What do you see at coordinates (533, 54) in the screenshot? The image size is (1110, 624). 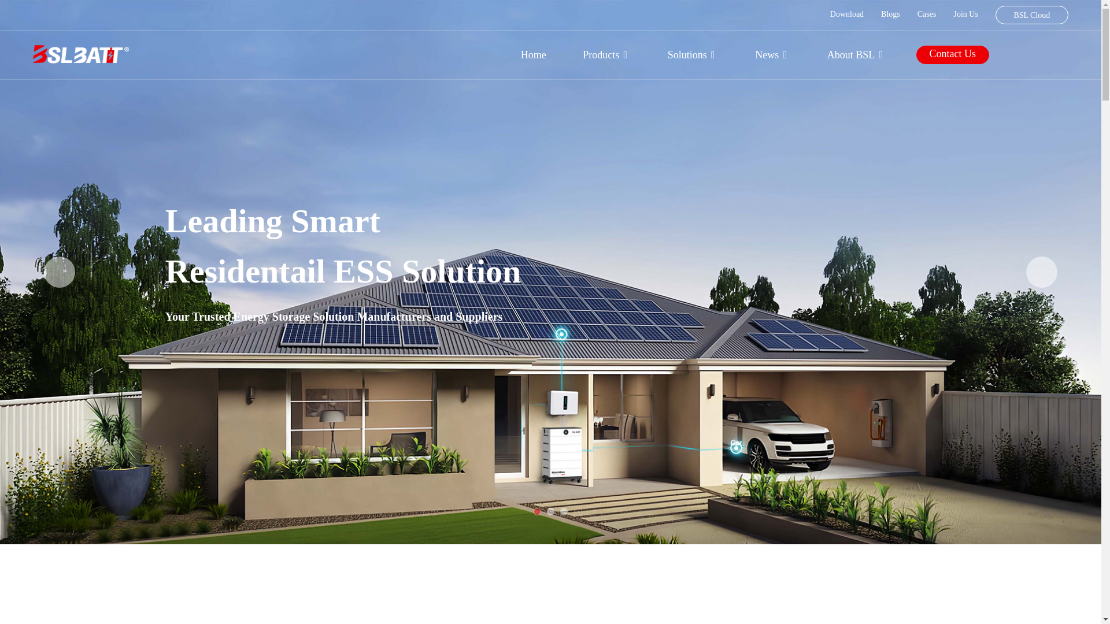 I see `Home` at bounding box center [533, 54].